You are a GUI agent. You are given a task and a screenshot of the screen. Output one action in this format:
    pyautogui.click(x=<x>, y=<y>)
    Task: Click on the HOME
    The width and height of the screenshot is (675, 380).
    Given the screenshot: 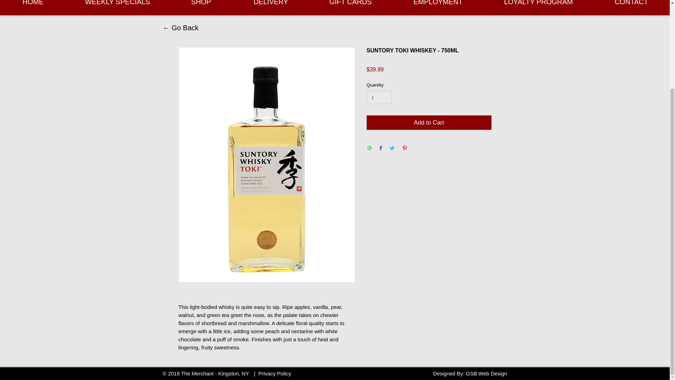 What is the action you would take?
    pyautogui.click(x=33, y=5)
    